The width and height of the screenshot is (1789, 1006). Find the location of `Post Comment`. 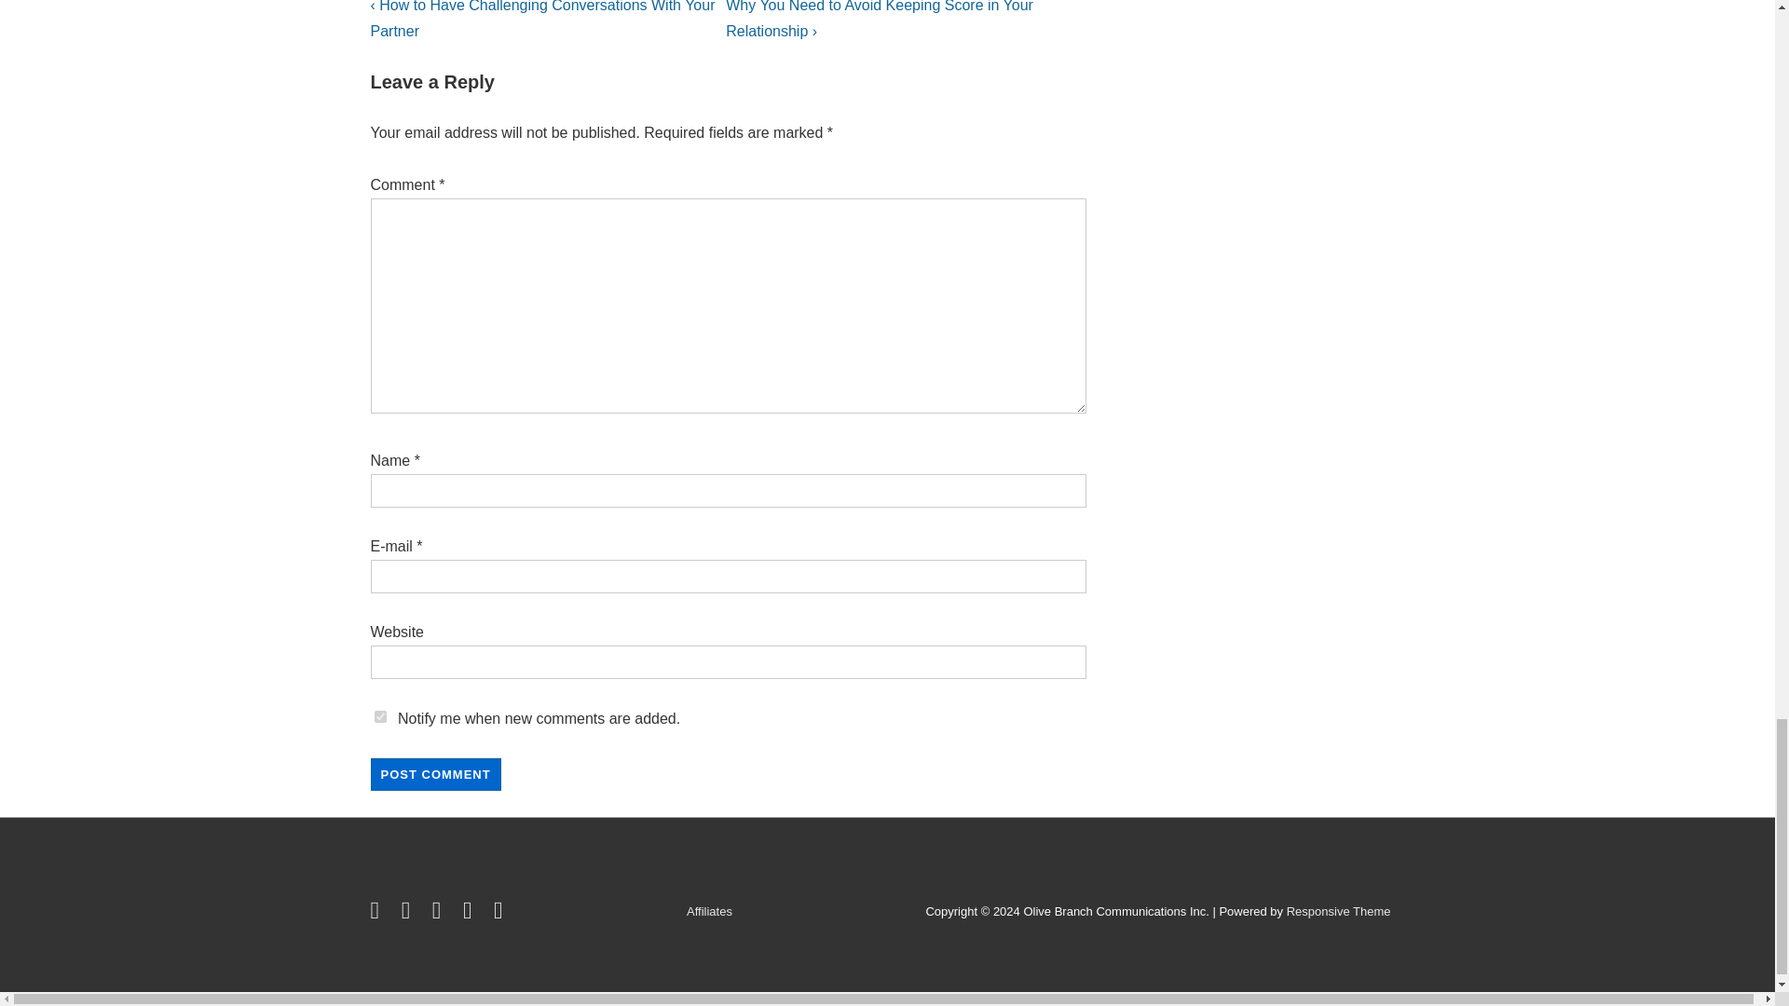

Post Comment is located at coordinates (435, 774).